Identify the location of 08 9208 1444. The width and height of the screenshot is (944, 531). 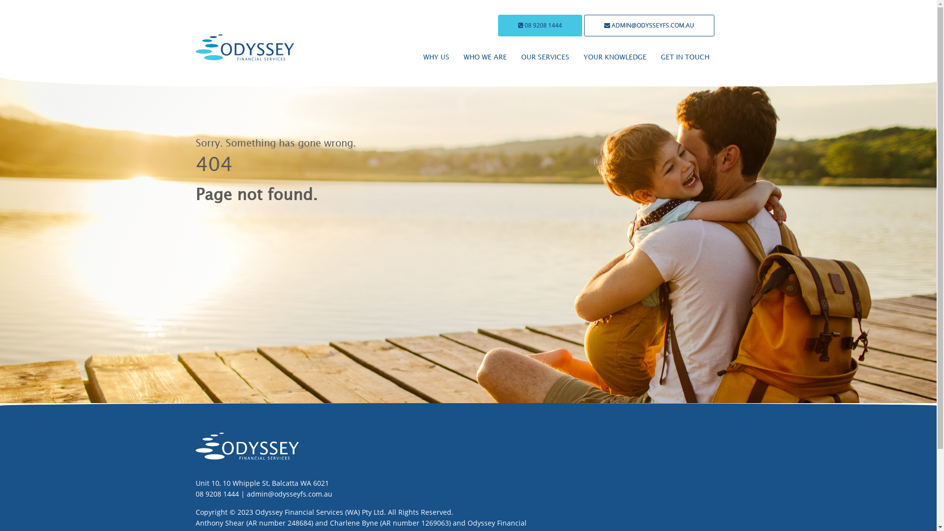
(540, 26).